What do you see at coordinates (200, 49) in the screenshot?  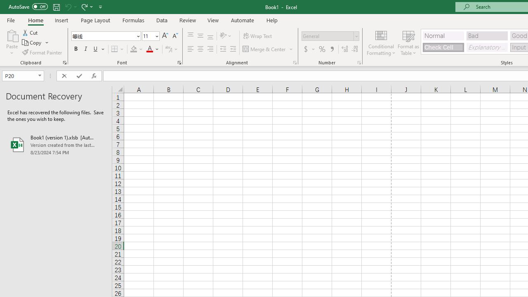 I see `Center` at bounding box center [200, 49].